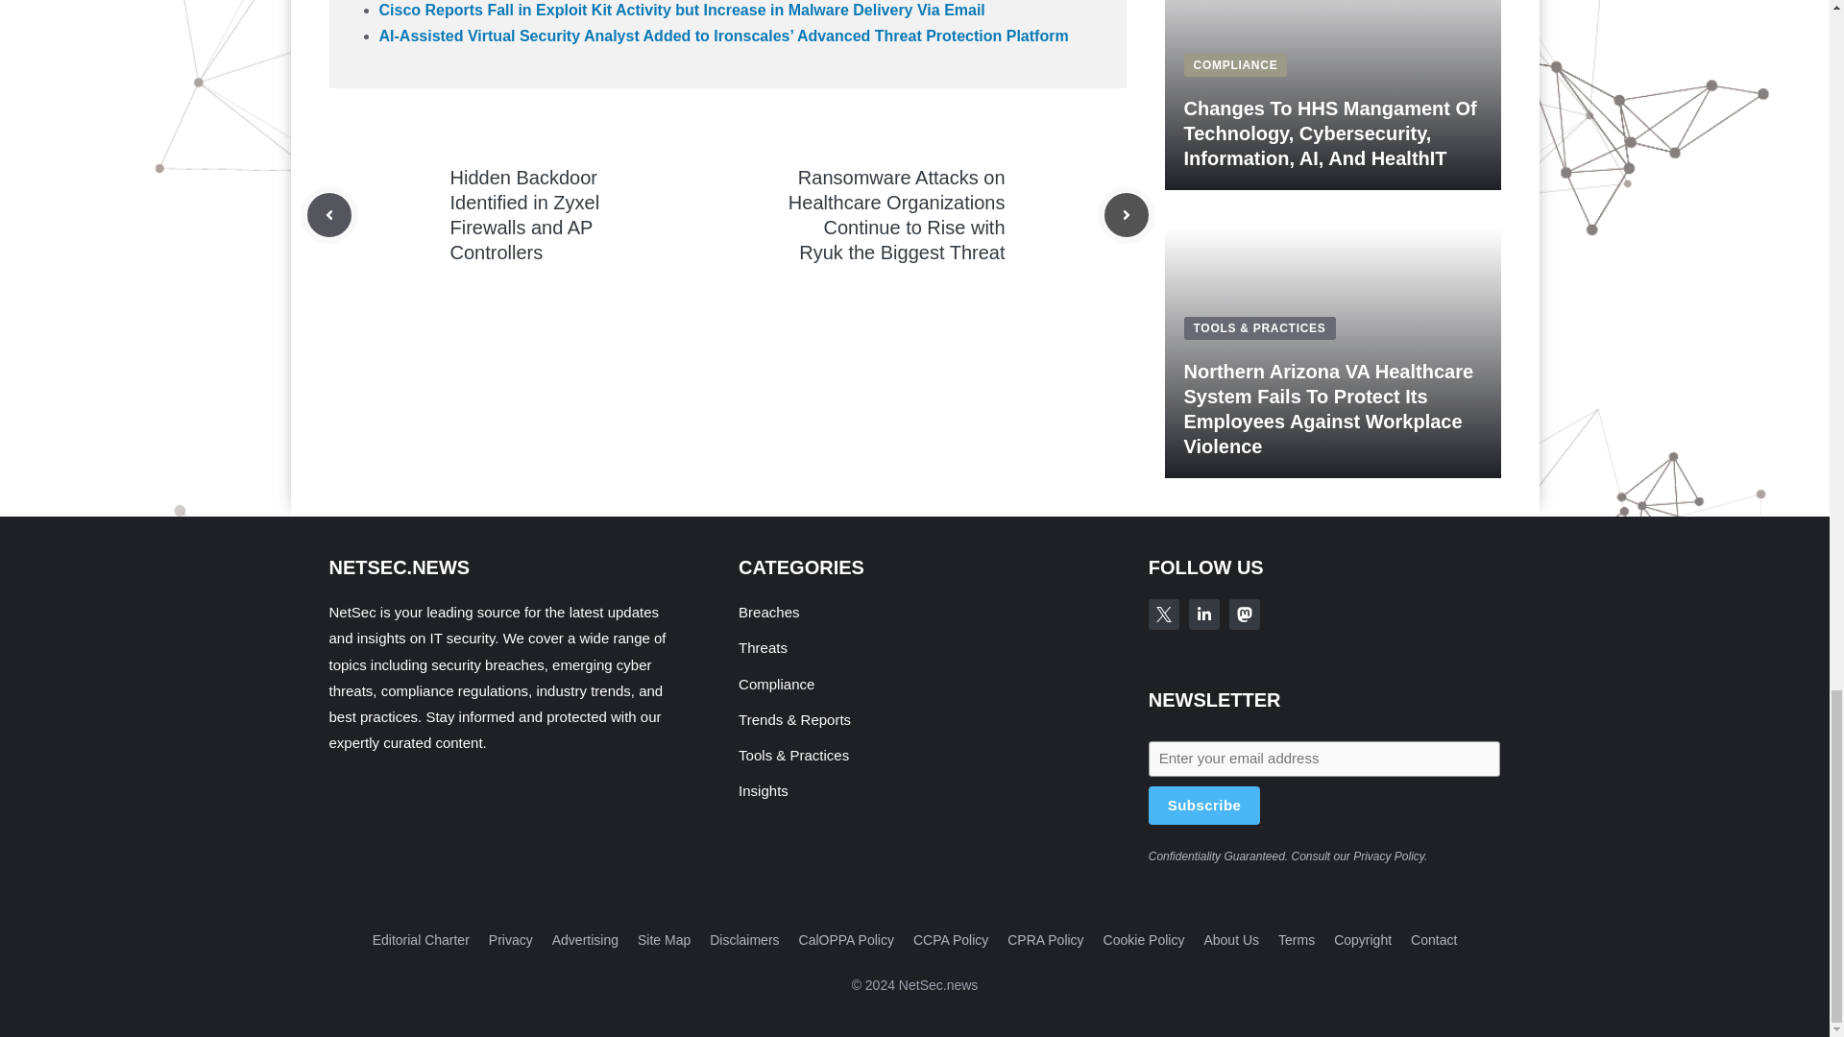 This screenshot has height=1037, width=1844. What do you see at coordinates (768, 611) in the screenshot?
I see `Breaches` at bounding box center [768, 611].